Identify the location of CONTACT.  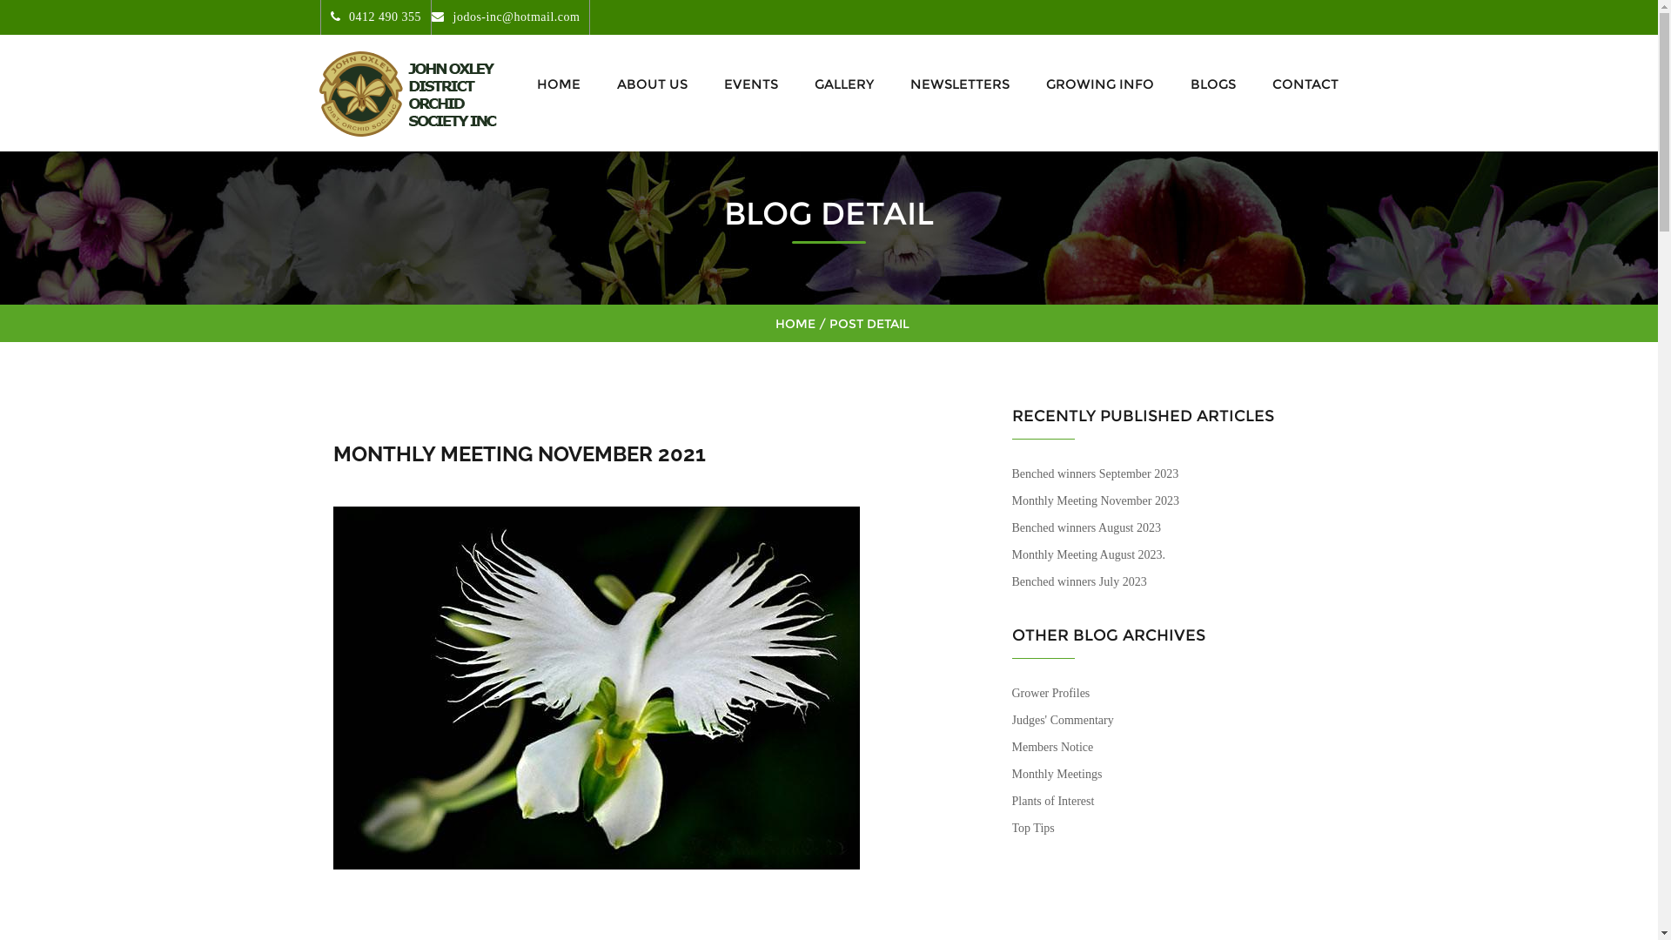
(1300, 84).